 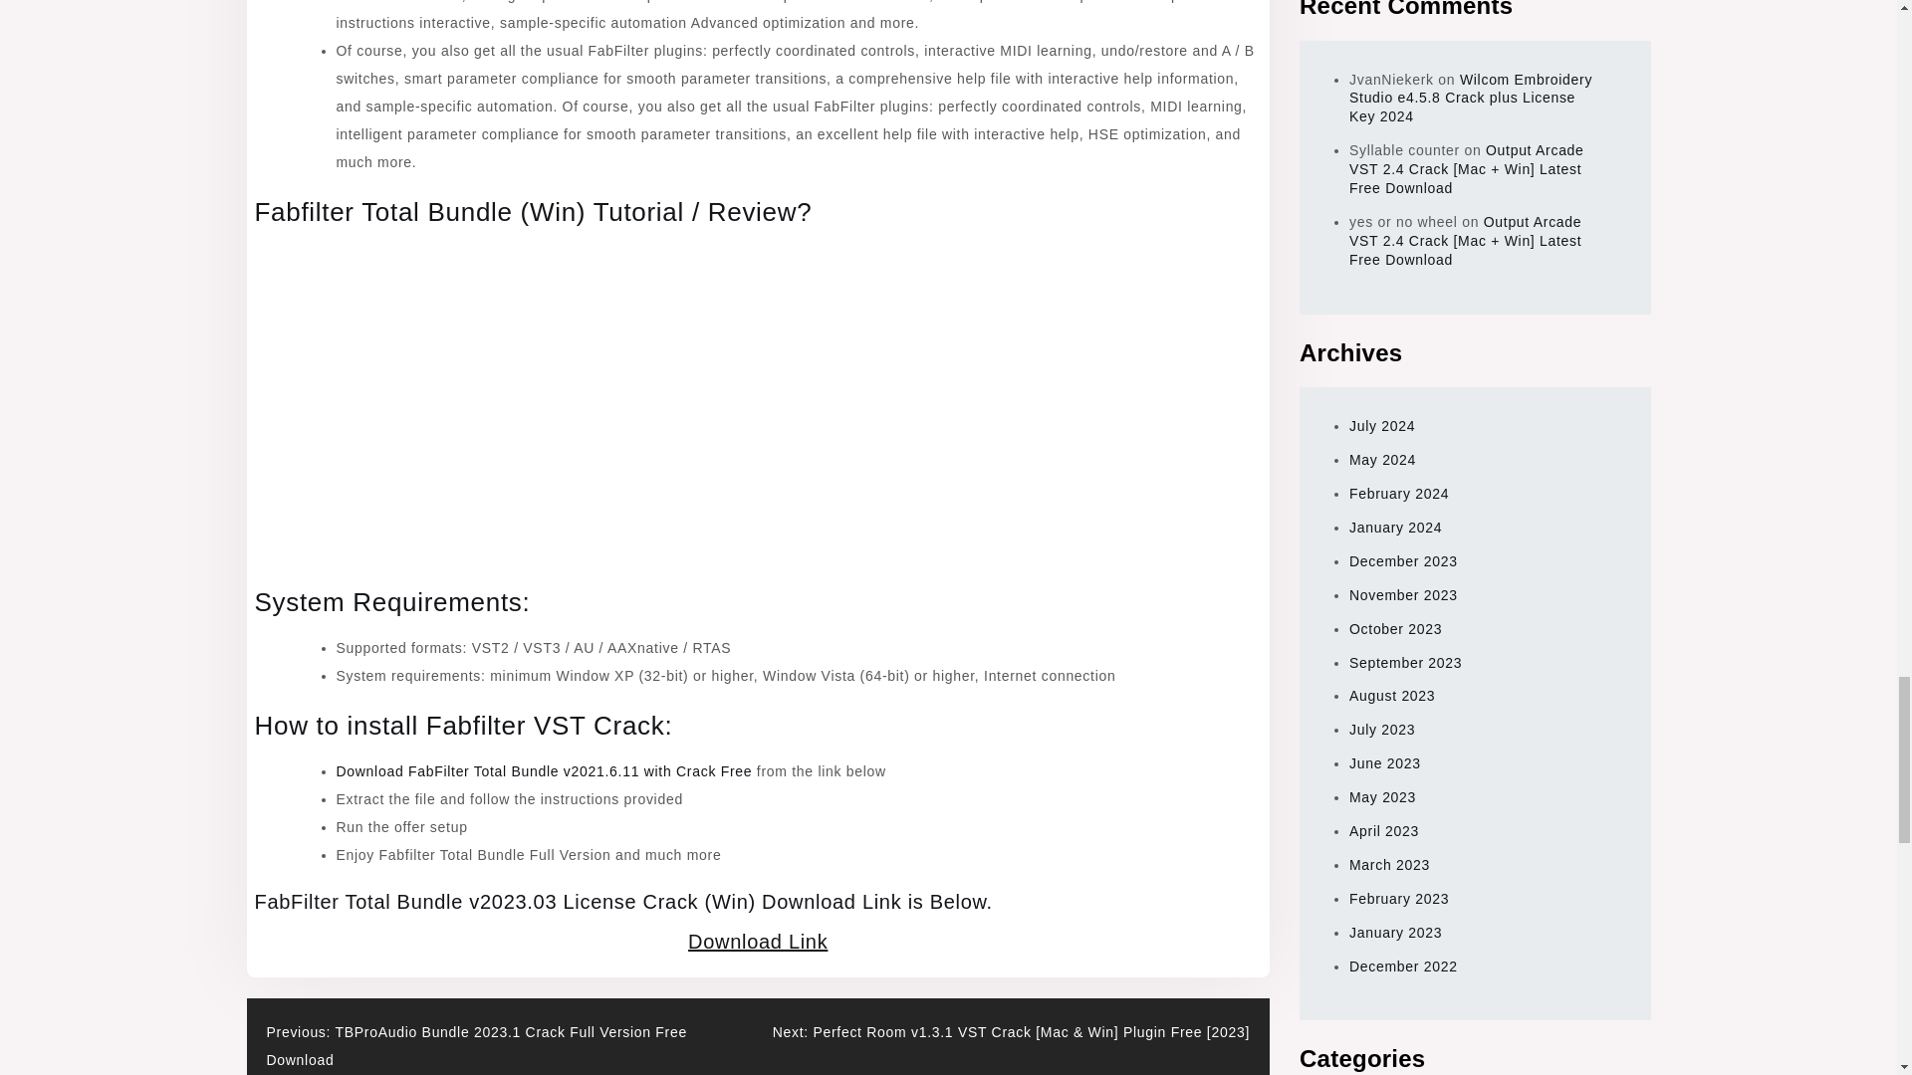 What do you see at coordinates (758, 942) in the screenshot?
I see `Download Link` at bounding box center [758, 942].